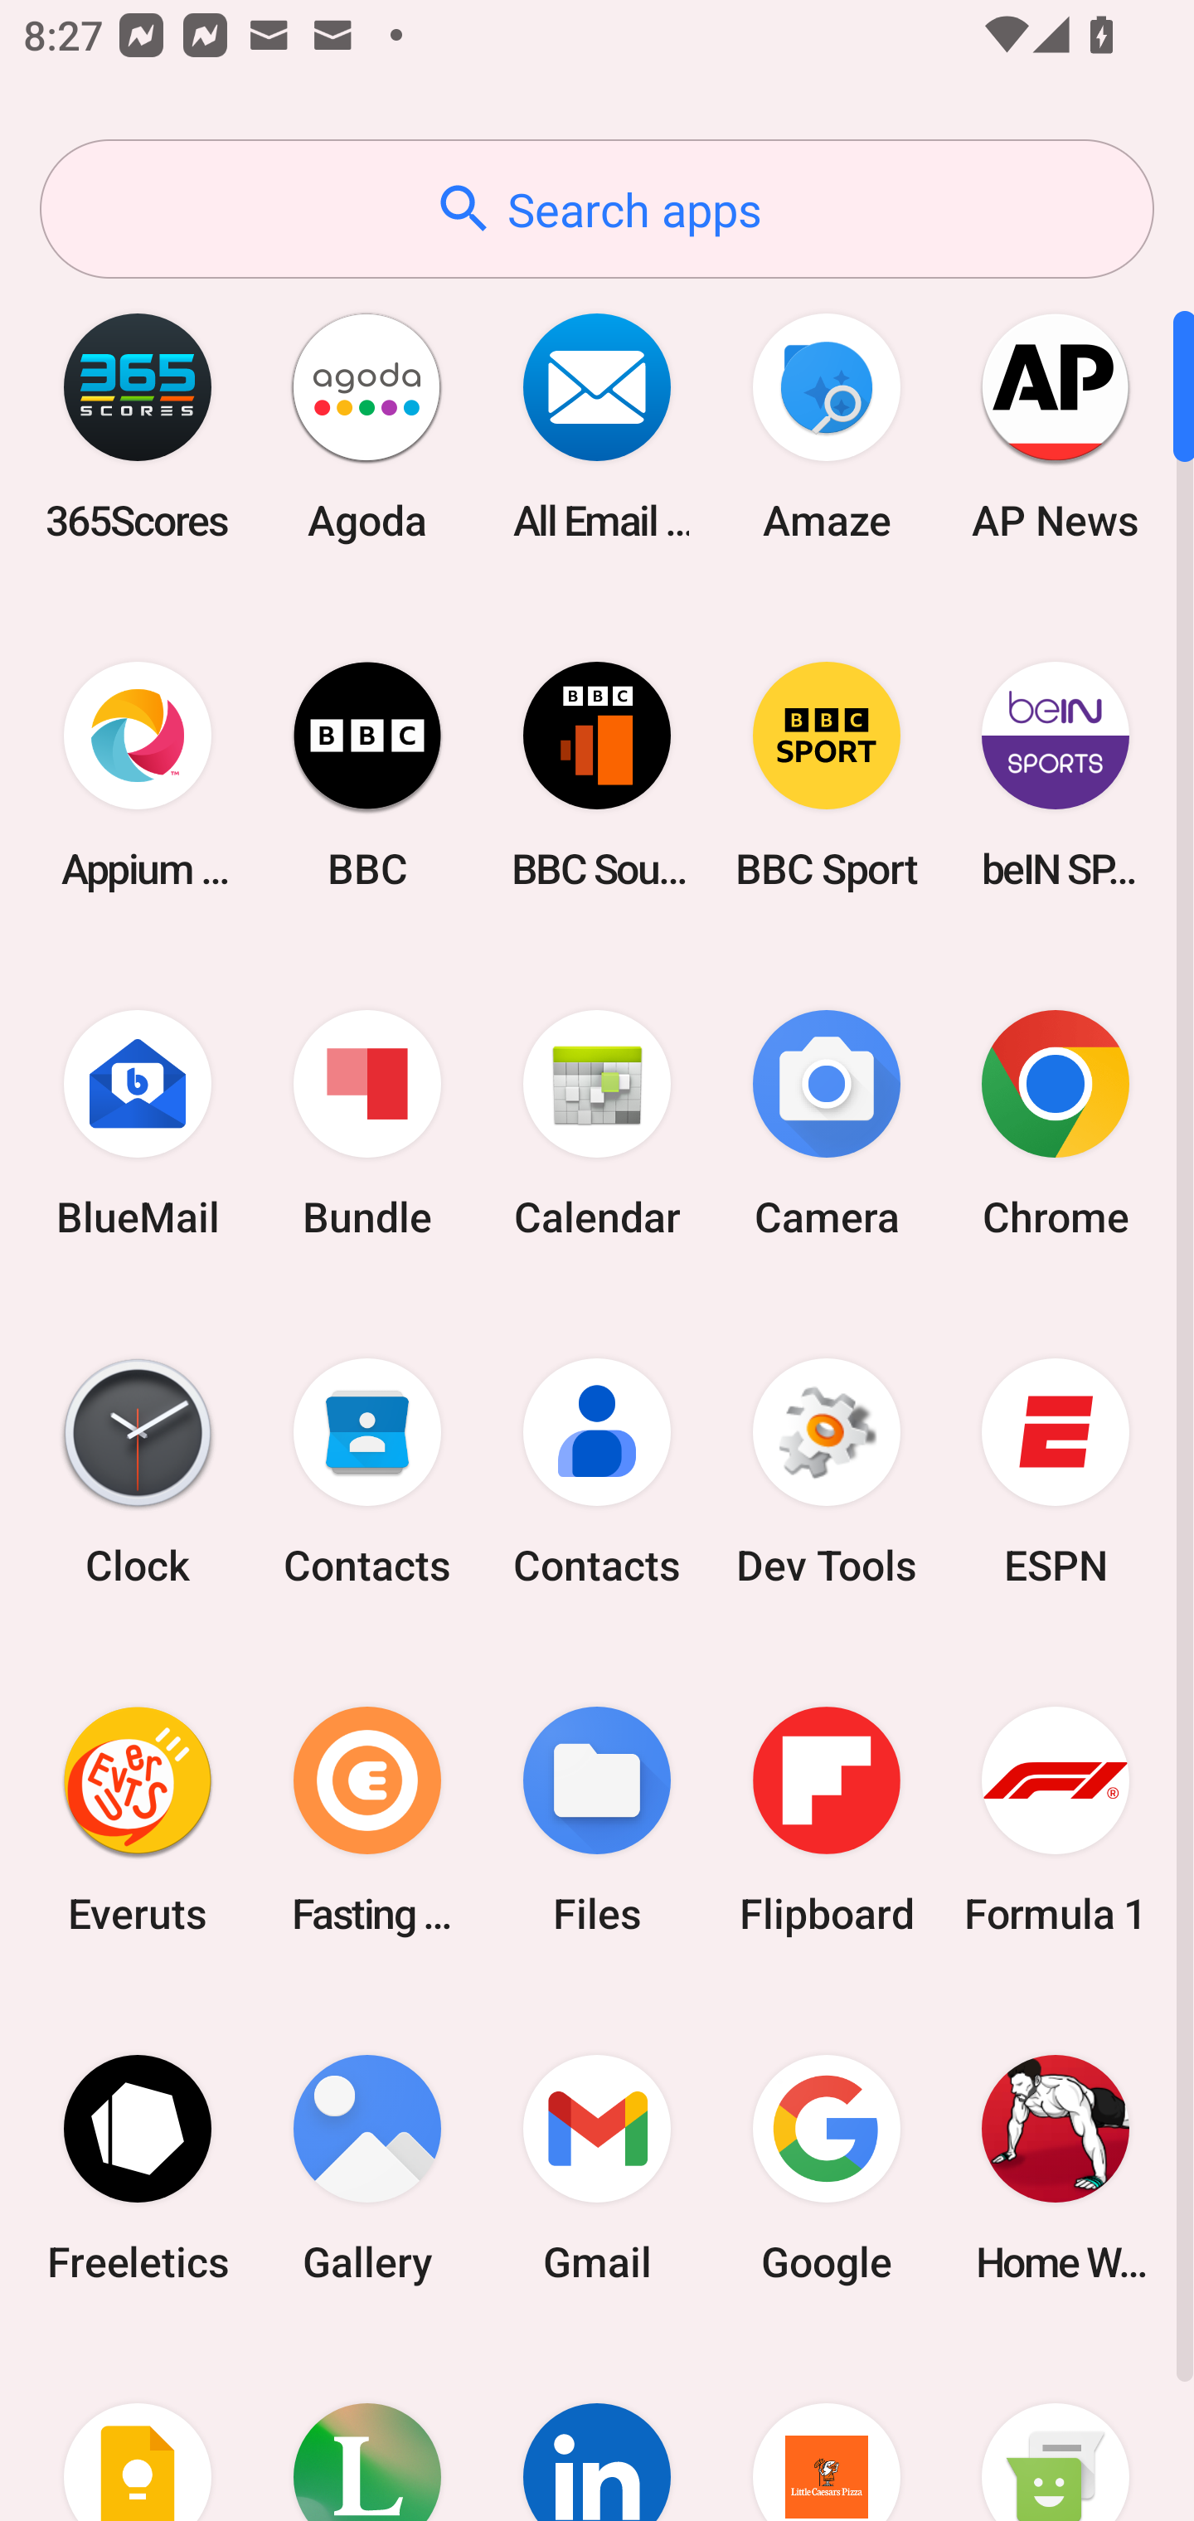 The height and width of the screenshot is (2521, 1194). Describe the element at coordinates (138, 2431) in the screenshot. I see `Keep Notes` at that location.